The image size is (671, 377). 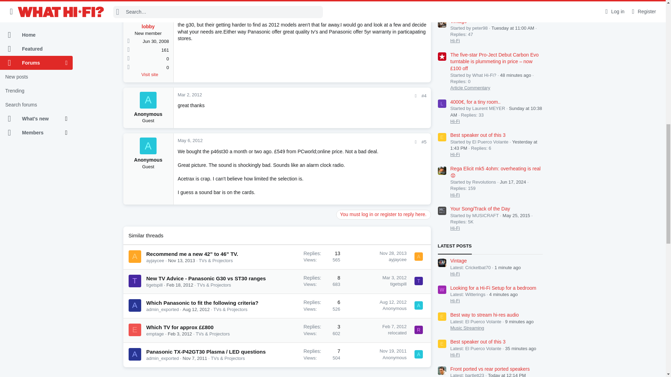 I want to click on Nov 28, 2013 at 8:11 AM, so click(x=393, y=253).